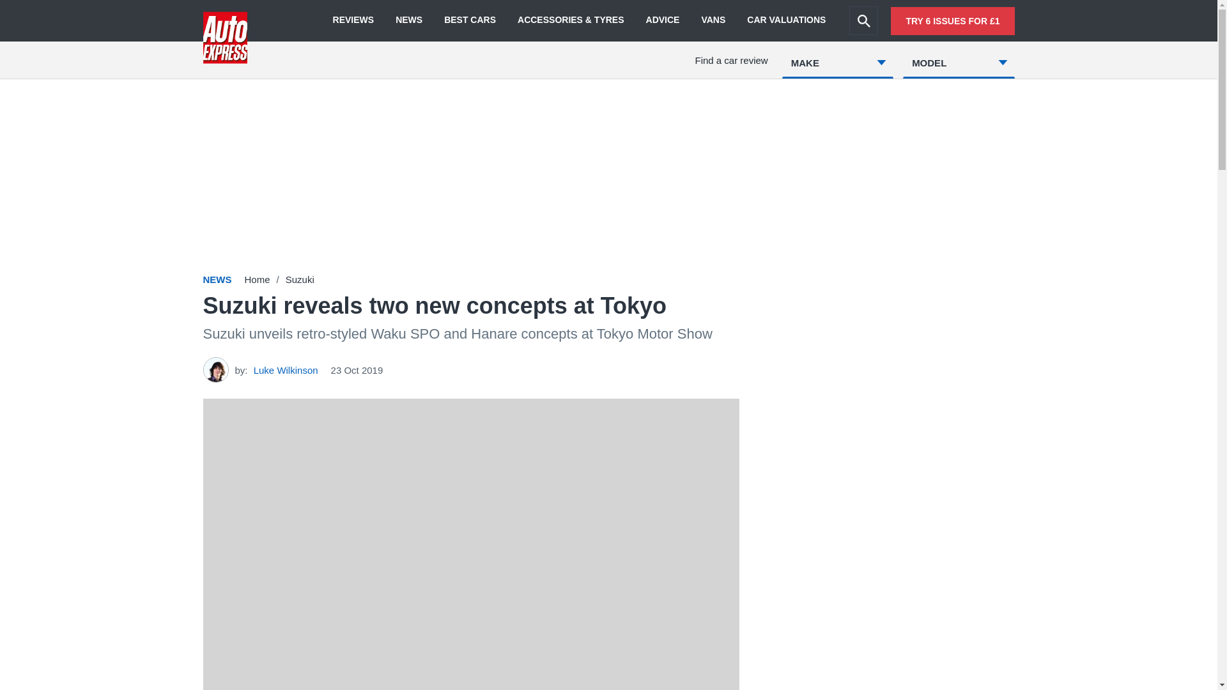  Describe the element at coordinates (286, 369) in the screenshot. I see `Luke Wilkinson` at that location.